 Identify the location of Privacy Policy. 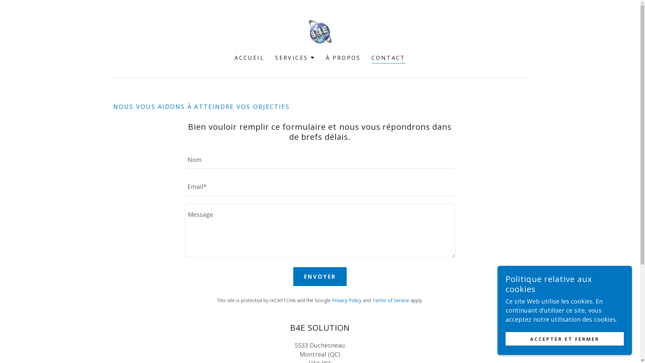
(347, 300).